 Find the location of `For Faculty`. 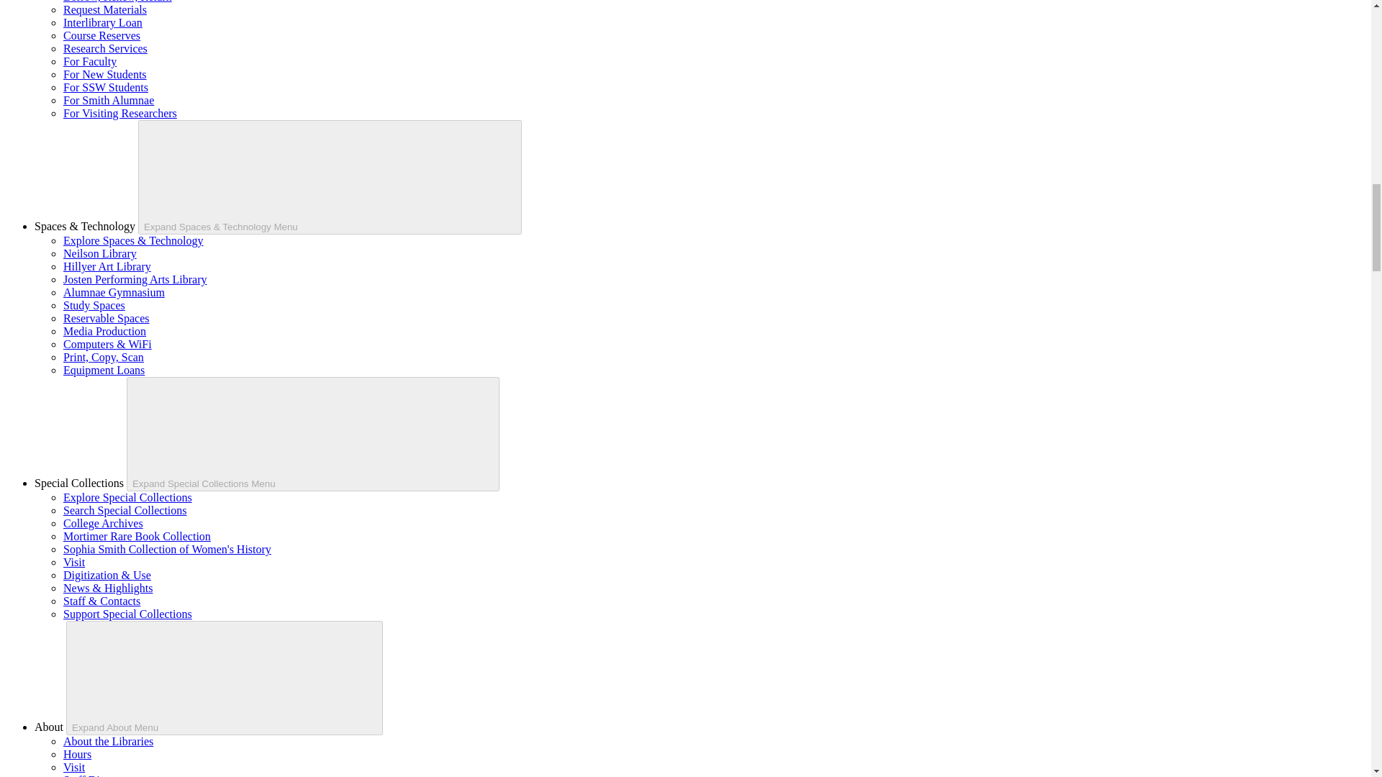

For Faculty is located at coordinates (89, 60).